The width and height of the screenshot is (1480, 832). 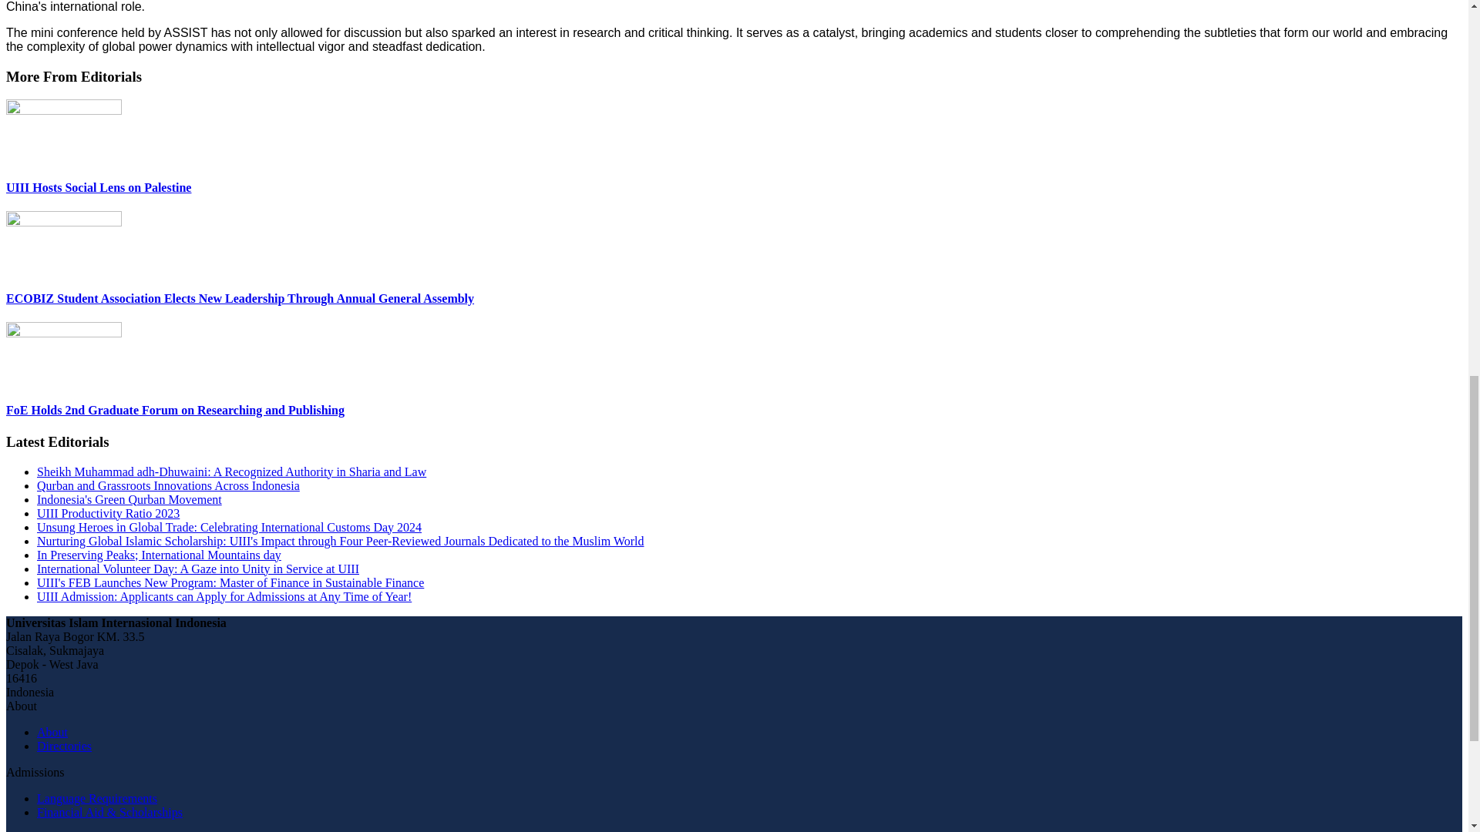 I want to click on Qurban and Grassroots Innovations Across Indonesia, so click(x=168, y=485).